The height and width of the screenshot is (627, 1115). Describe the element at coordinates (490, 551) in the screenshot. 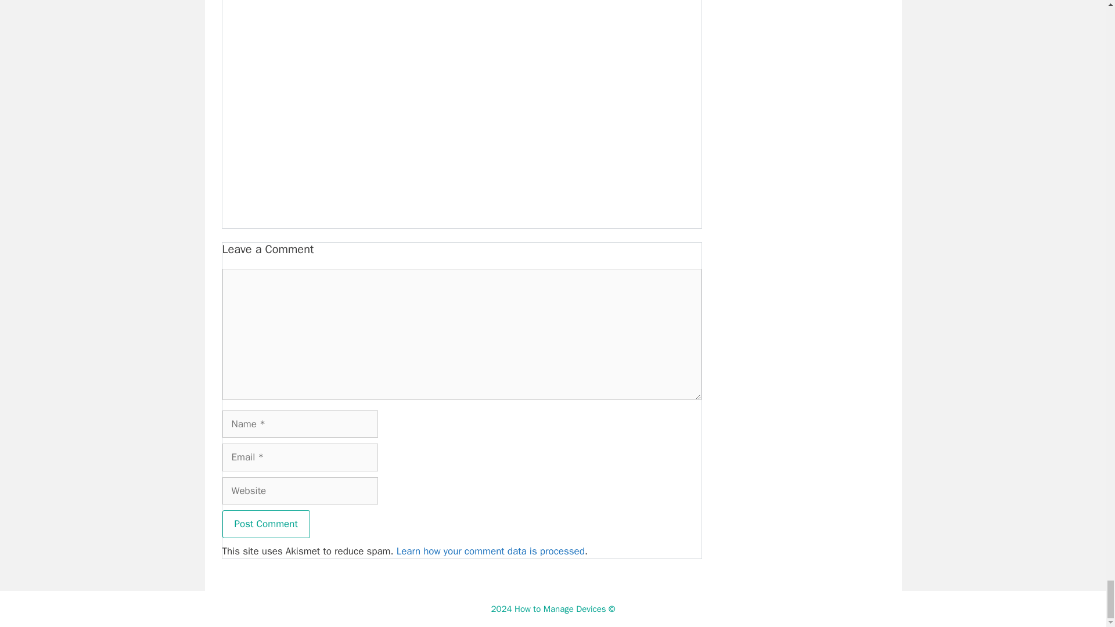

I see `Learn how your comment data is processed` at that location.